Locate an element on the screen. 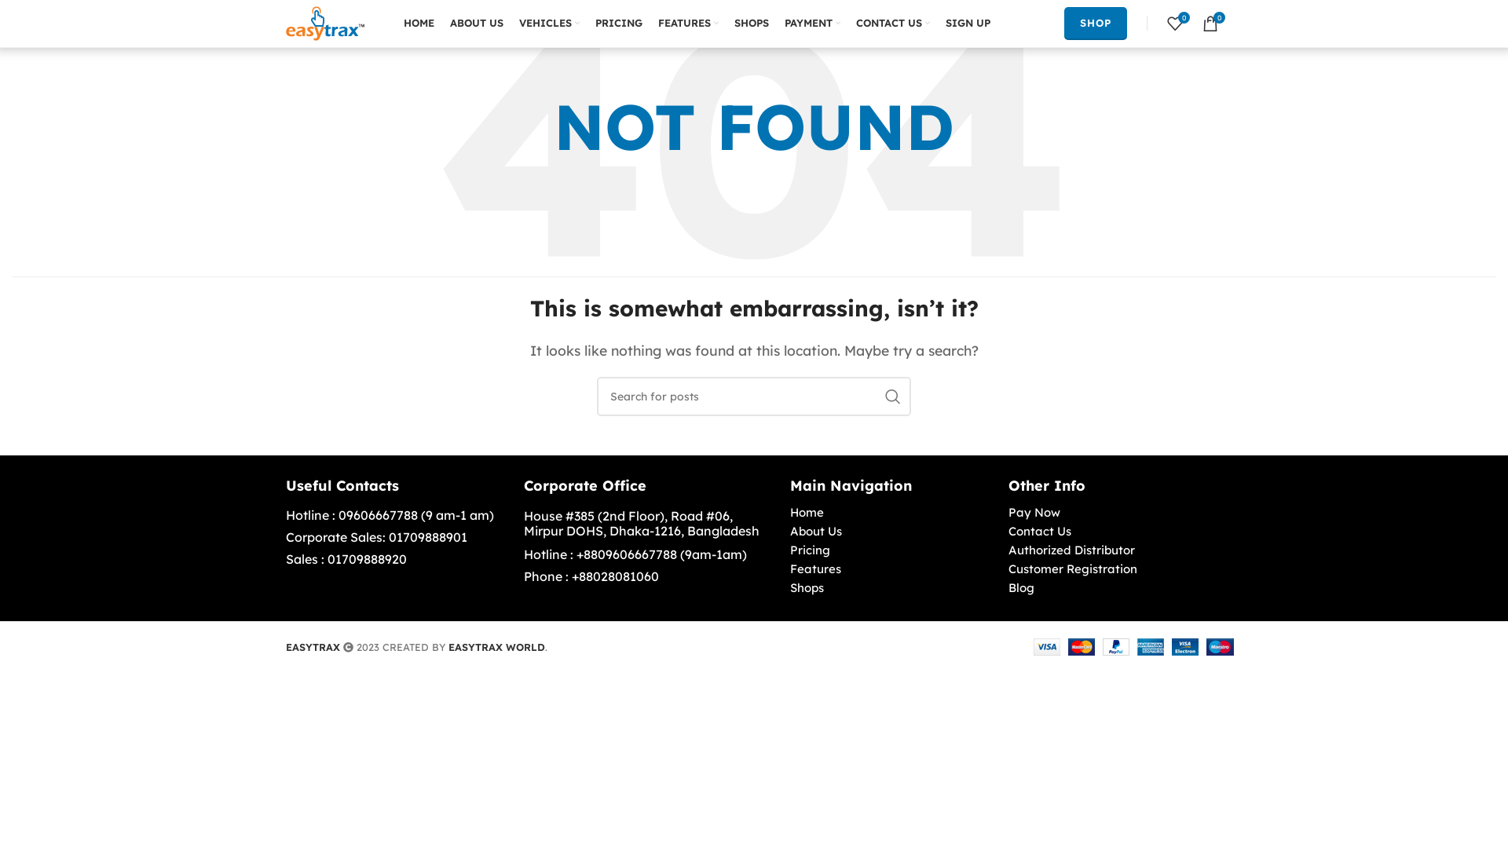 This screenshot has width=1508, height=848. Contact Us is located at coordinates (1115, 532).